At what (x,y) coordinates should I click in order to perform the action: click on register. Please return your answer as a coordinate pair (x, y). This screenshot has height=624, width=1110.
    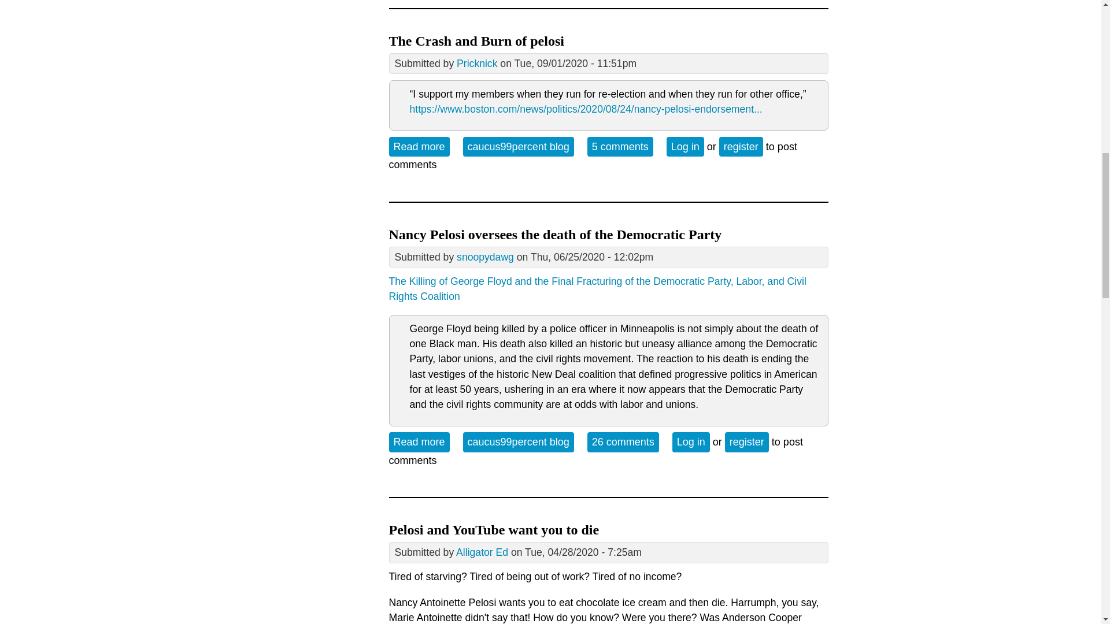
    Looking at the image, I should click on (747, 441).